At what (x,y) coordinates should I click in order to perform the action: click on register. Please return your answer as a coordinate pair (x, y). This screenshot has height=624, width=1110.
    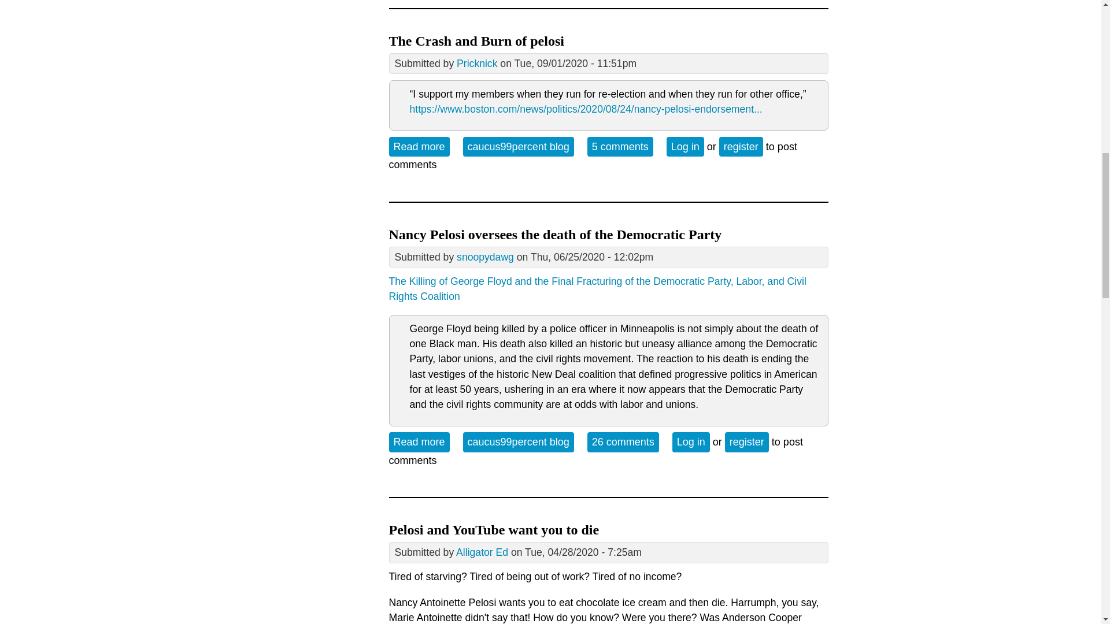
    Looking at the image, I should click on (747, 441).